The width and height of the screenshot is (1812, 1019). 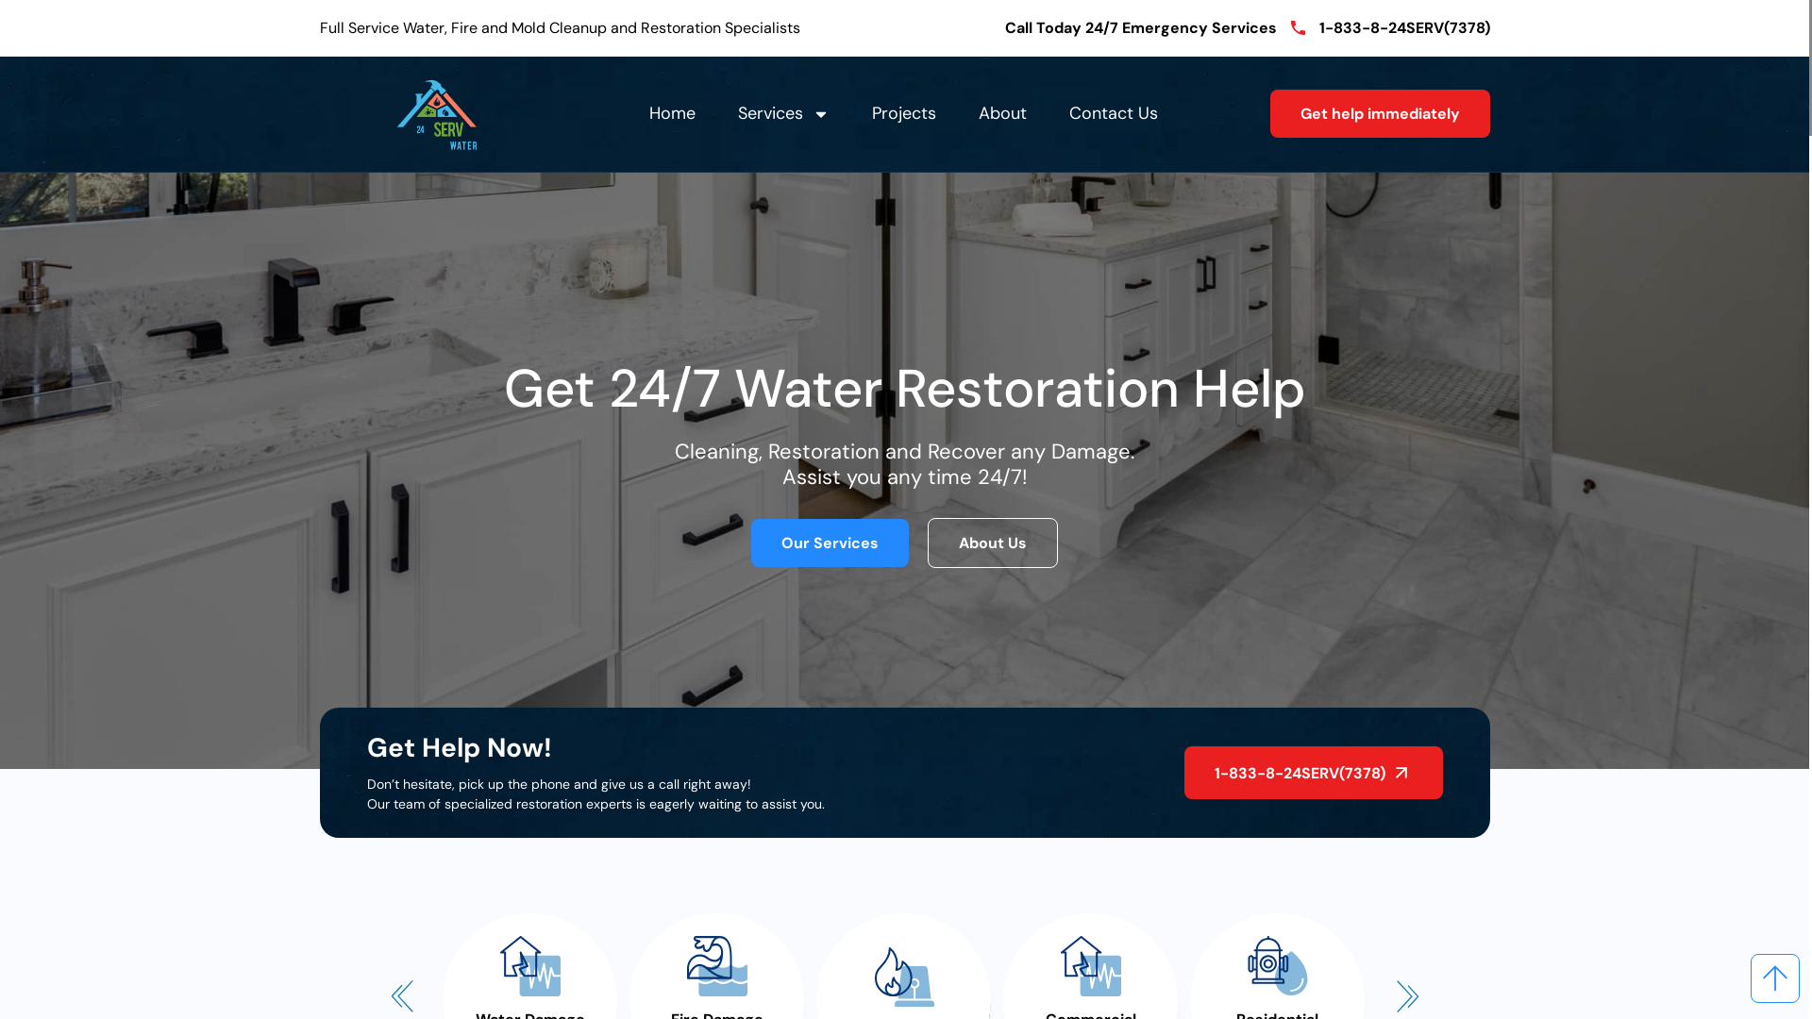 I want to click on 1-833-8-24SERV(7378), so click(x=1391, y=28).